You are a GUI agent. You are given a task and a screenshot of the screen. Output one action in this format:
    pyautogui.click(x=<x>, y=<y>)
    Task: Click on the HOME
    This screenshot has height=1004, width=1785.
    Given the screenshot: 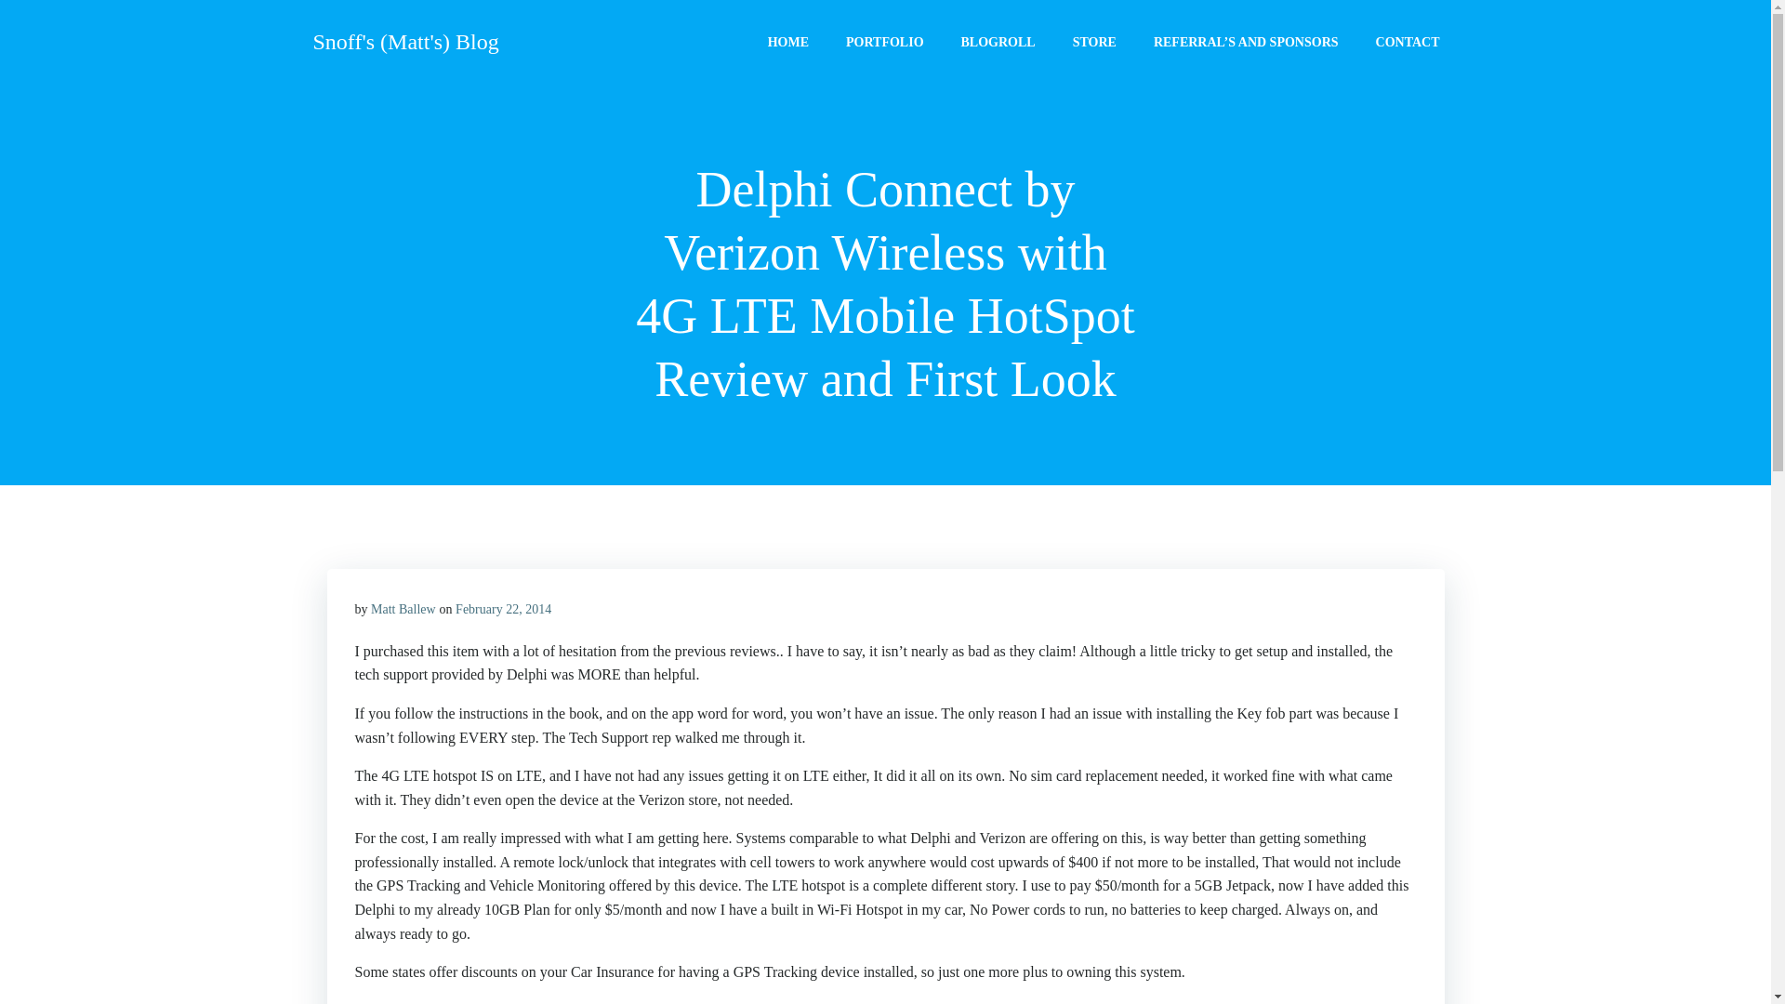 What is the action you would take?
    pyautogui.click(x=787, y=41)
    